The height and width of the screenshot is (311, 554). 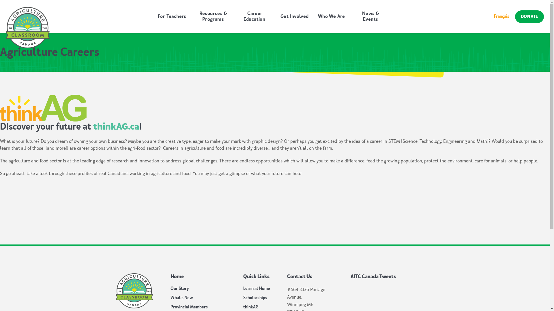 I want to click on AITC Canada, so click(x=134, y=291).